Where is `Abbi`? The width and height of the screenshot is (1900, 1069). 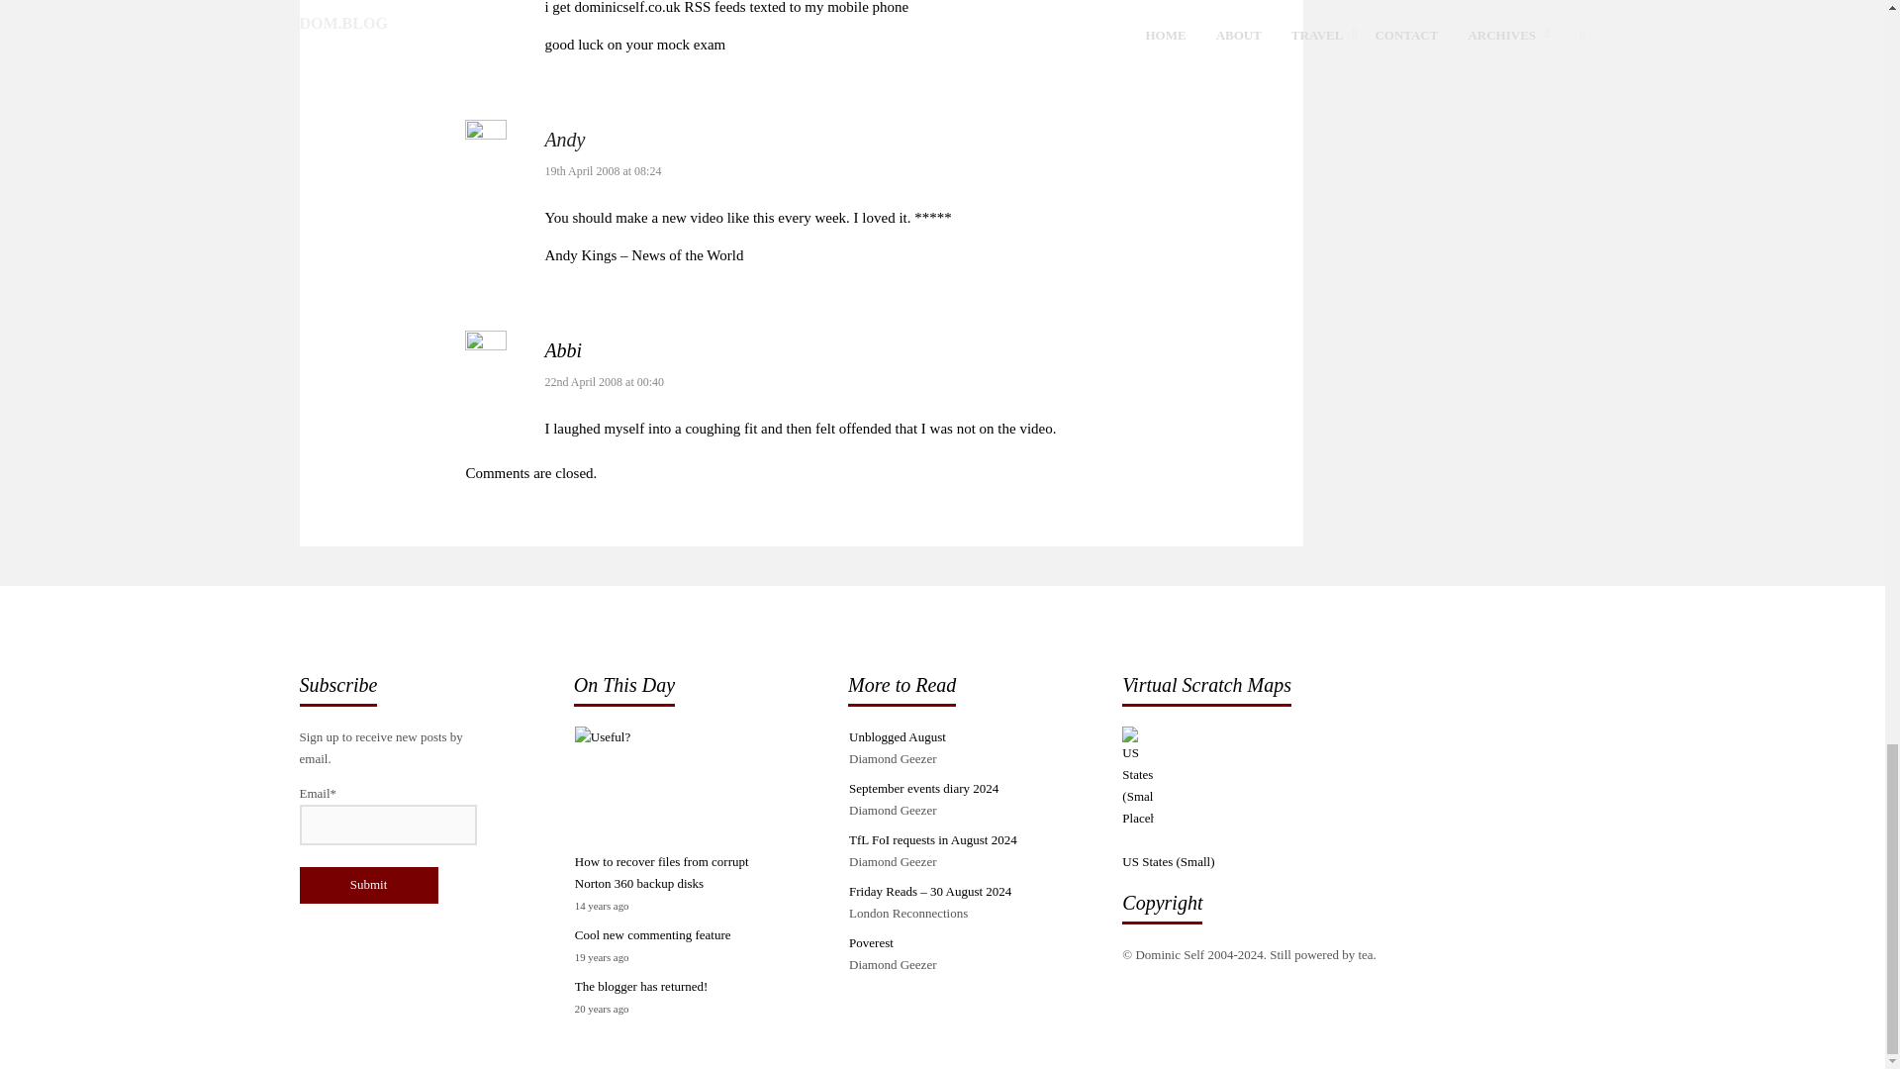 Abbi is located at coordinates (562, 350).